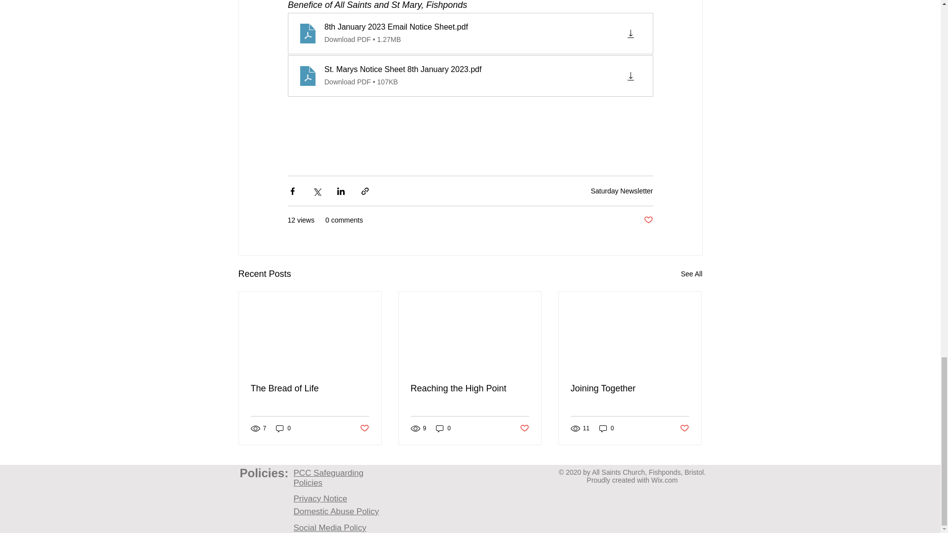 The height and width of the screenshot is (533, 948). What do you see at coordinates (691, 274) in the screenshot?
I see `See All` at bounding box center [691, 274].